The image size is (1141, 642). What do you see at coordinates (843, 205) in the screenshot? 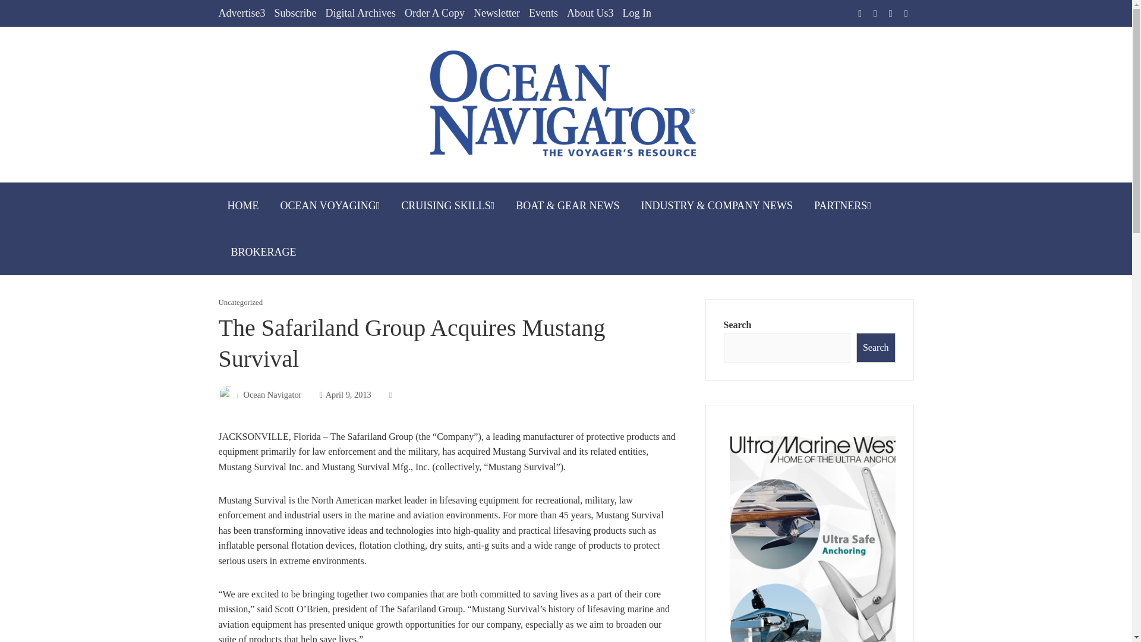
I see `PARTNERS` at bounding box center [843, 205].